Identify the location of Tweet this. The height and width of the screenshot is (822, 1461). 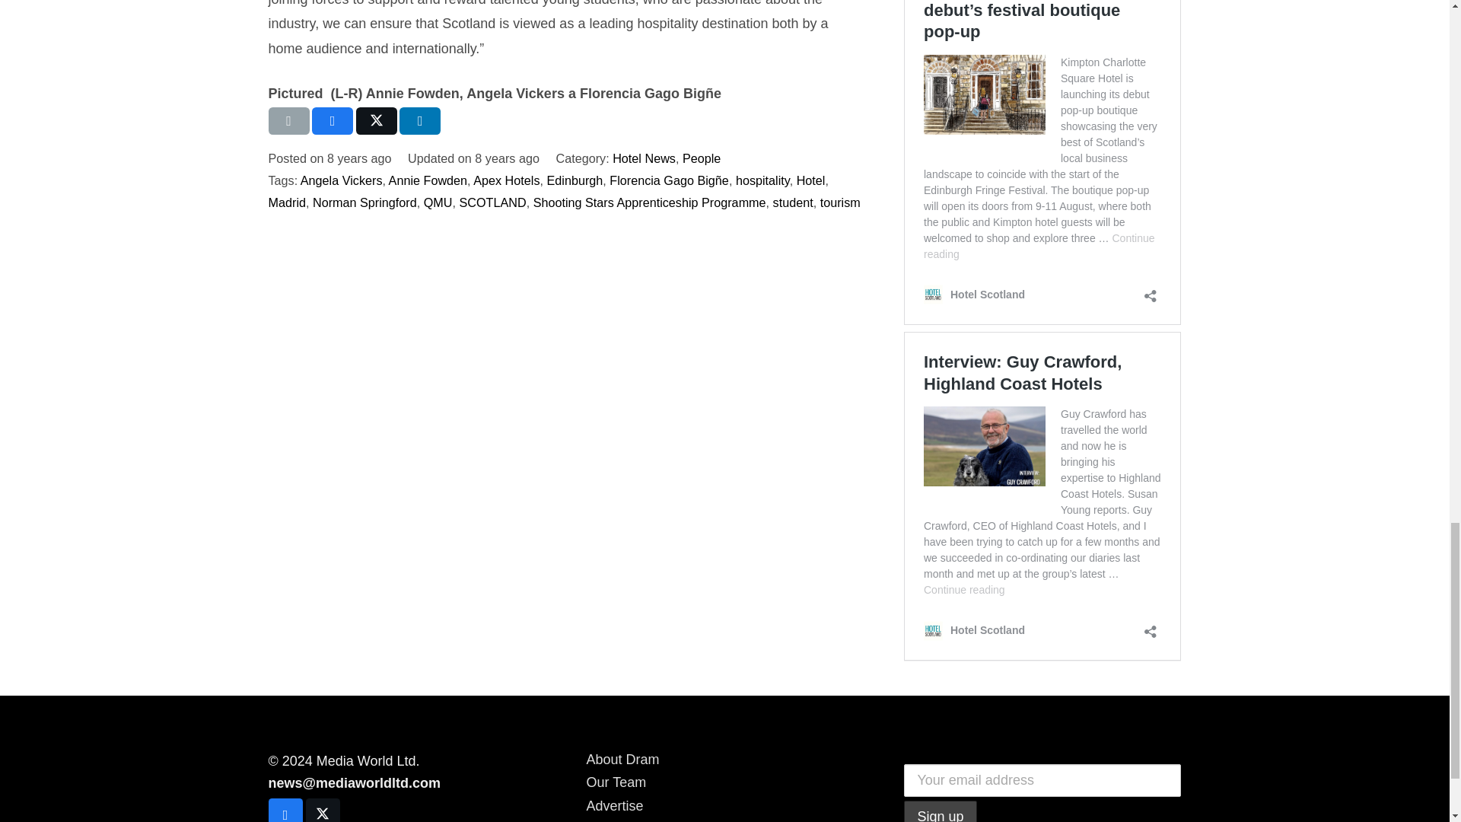
(377, 121).